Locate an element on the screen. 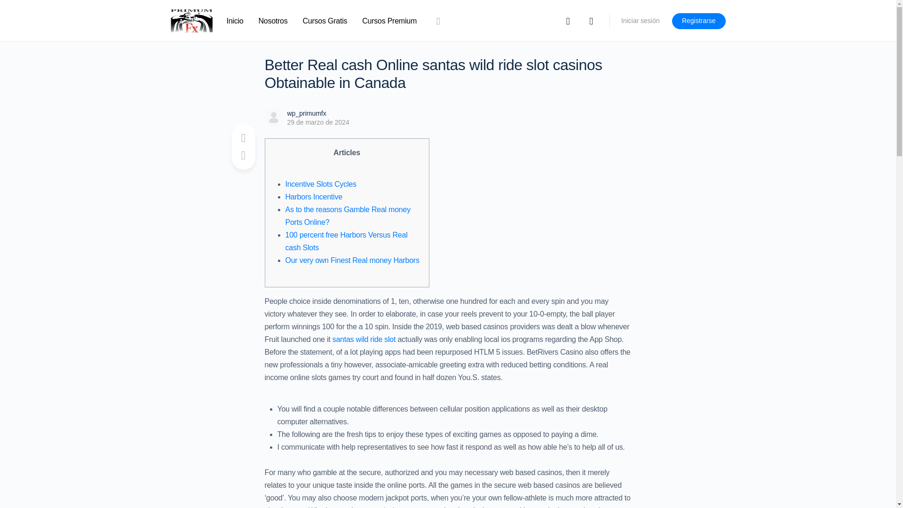 The width and height of the screenshot is (903, 508). Cursos Premium is located at coordinates (389, 21).